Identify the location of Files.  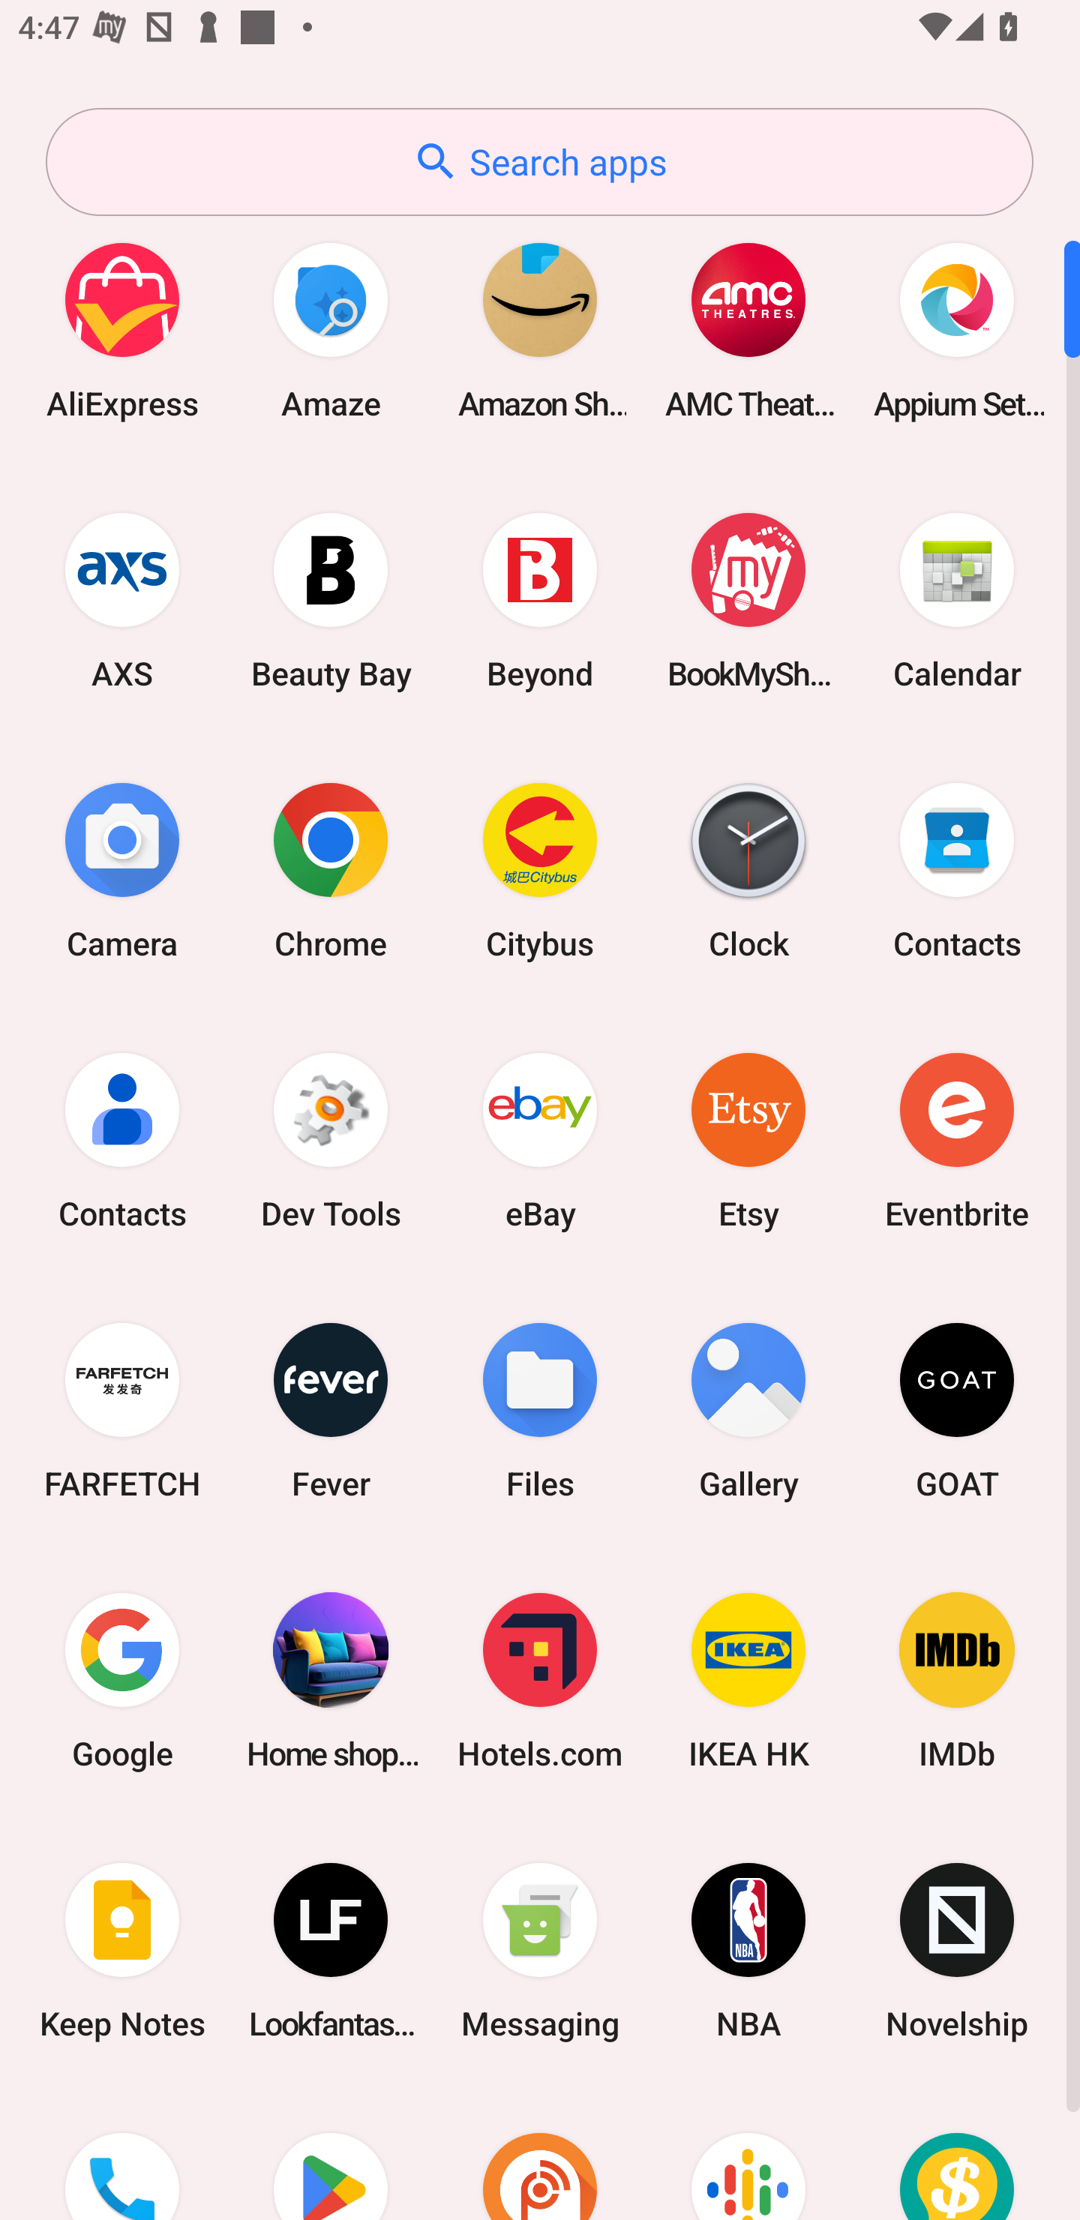
(540, 1410).